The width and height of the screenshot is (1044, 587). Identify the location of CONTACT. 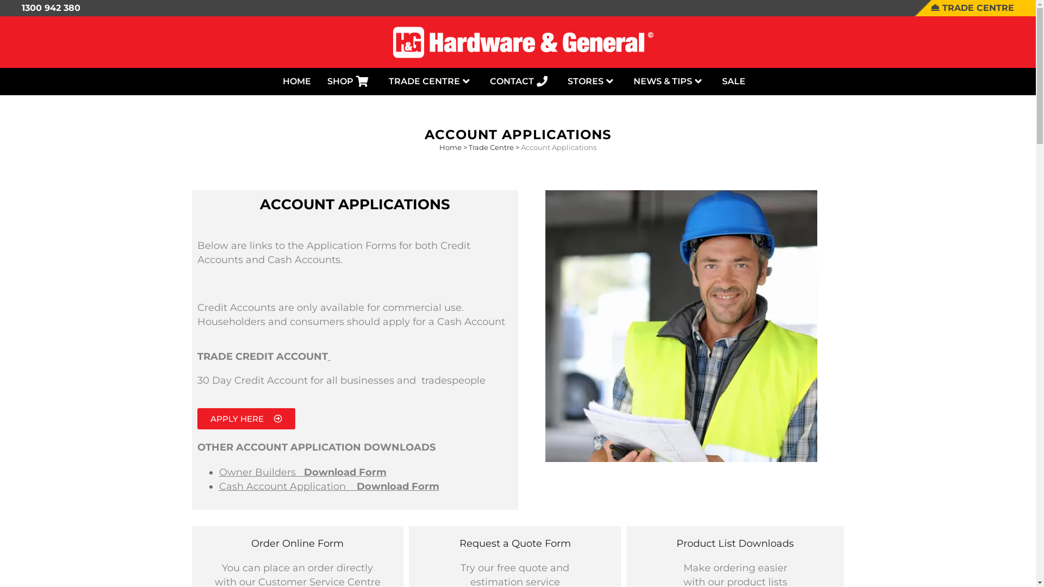
(521, 82).